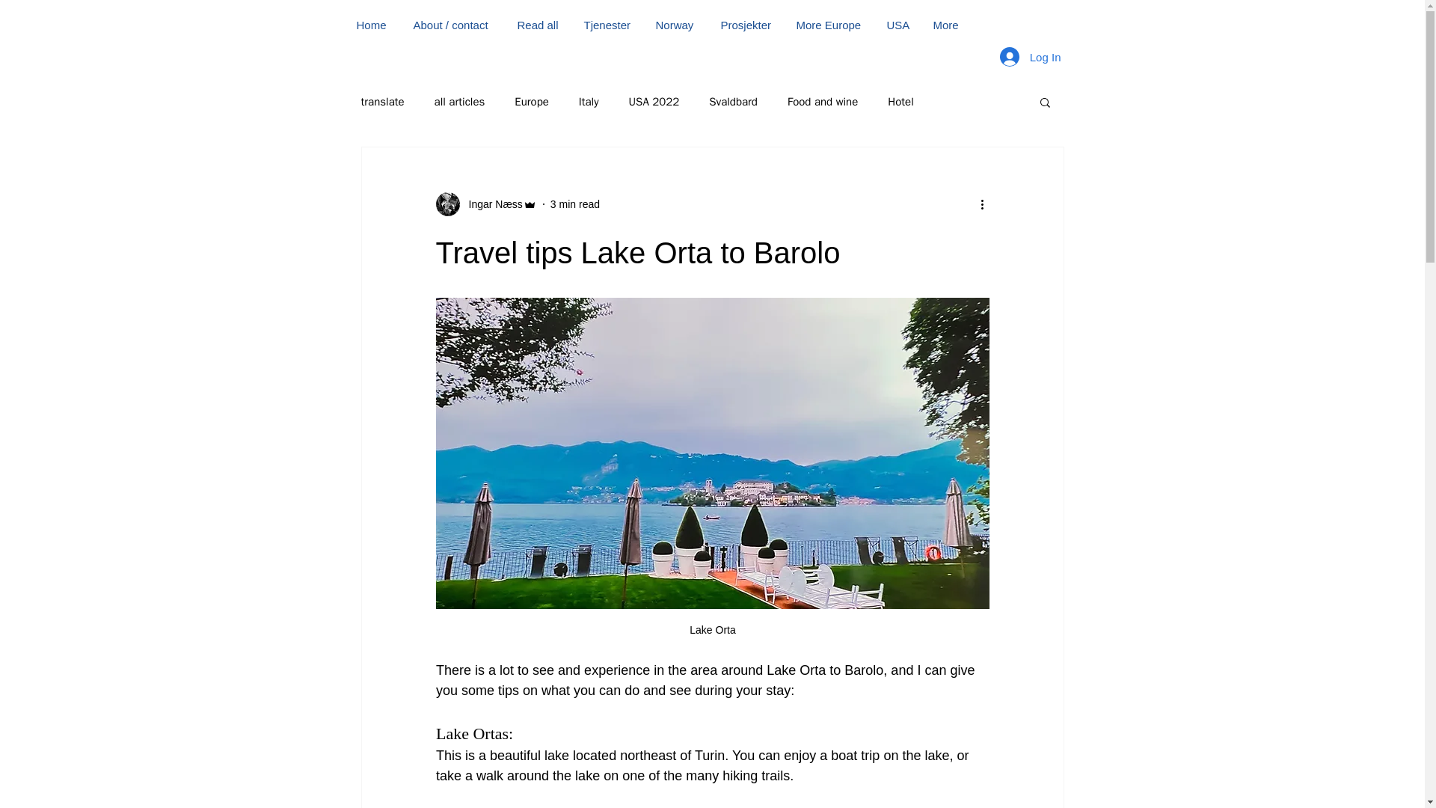 This screenshot has height=808, width=1436. Describe the element at coordinates (609, 25) in the screenshot. I see `Tjenester` at that location.